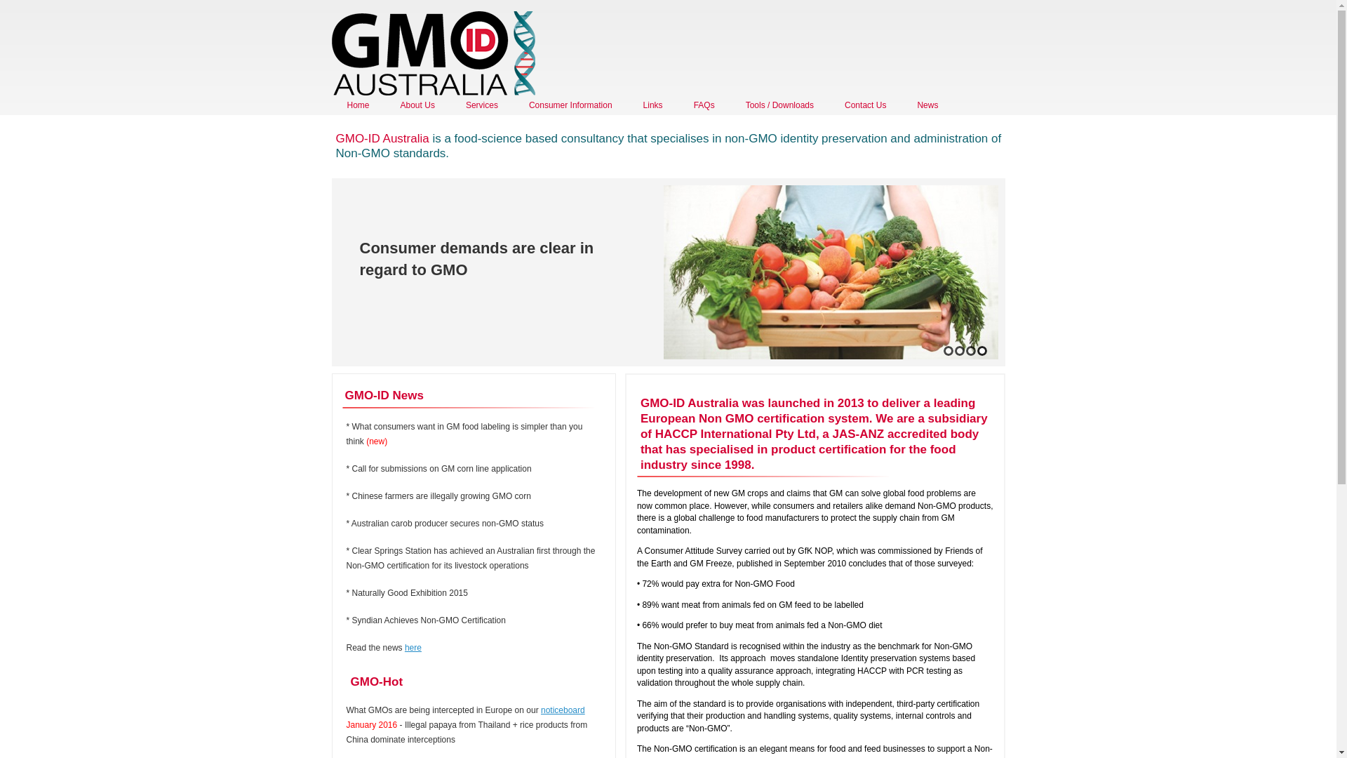 Image resolution: width=1347 pixels, height=758 pixels. I want to click on Links, so click(653, 105).